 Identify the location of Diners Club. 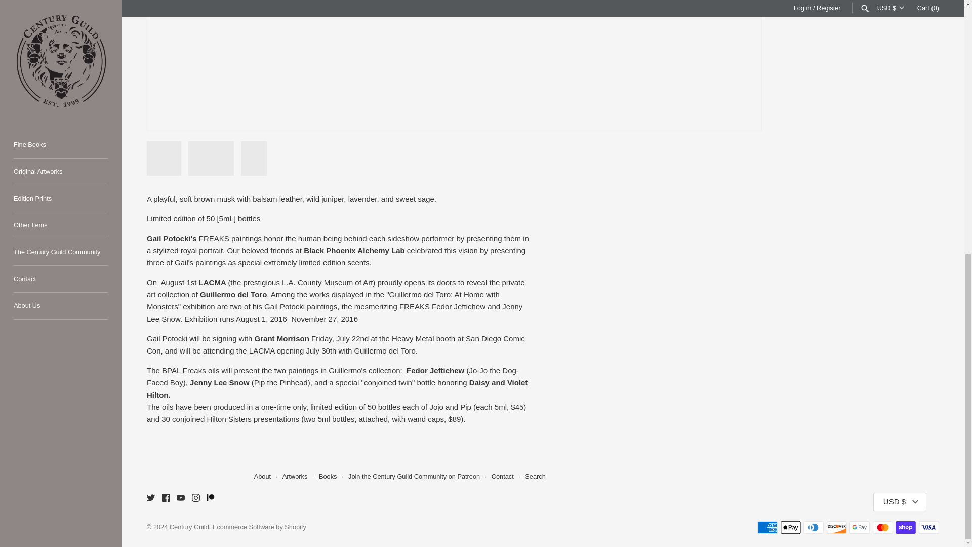
(813, 528).